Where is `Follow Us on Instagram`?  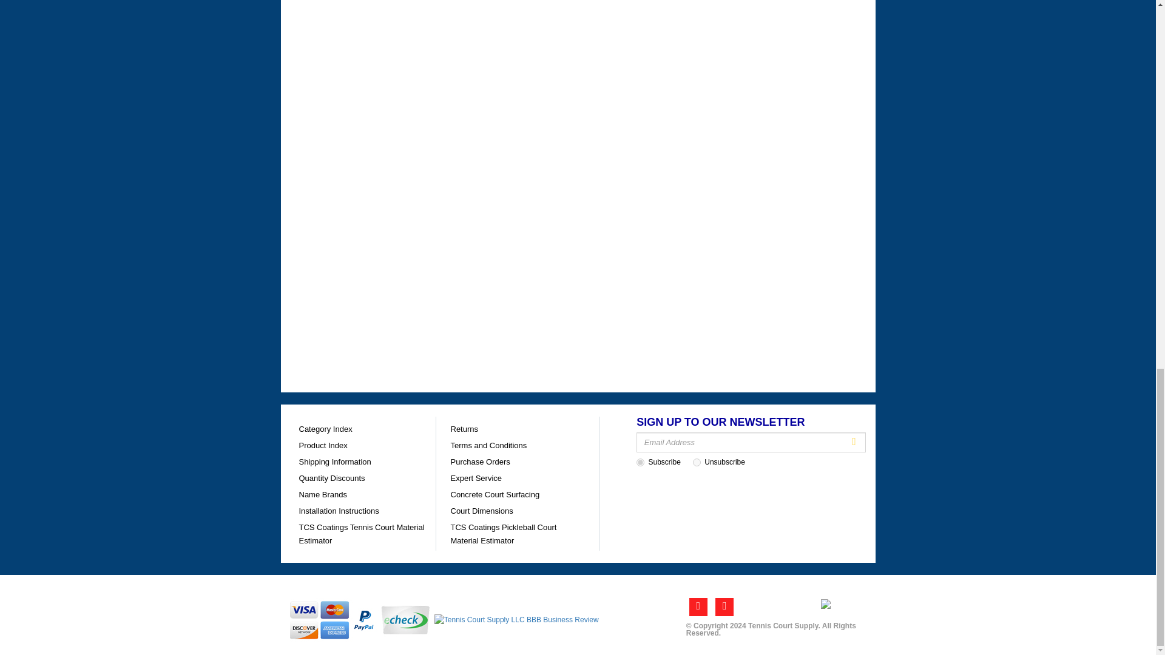 Follow Us on Instagram is located at coordinates (724, 607).